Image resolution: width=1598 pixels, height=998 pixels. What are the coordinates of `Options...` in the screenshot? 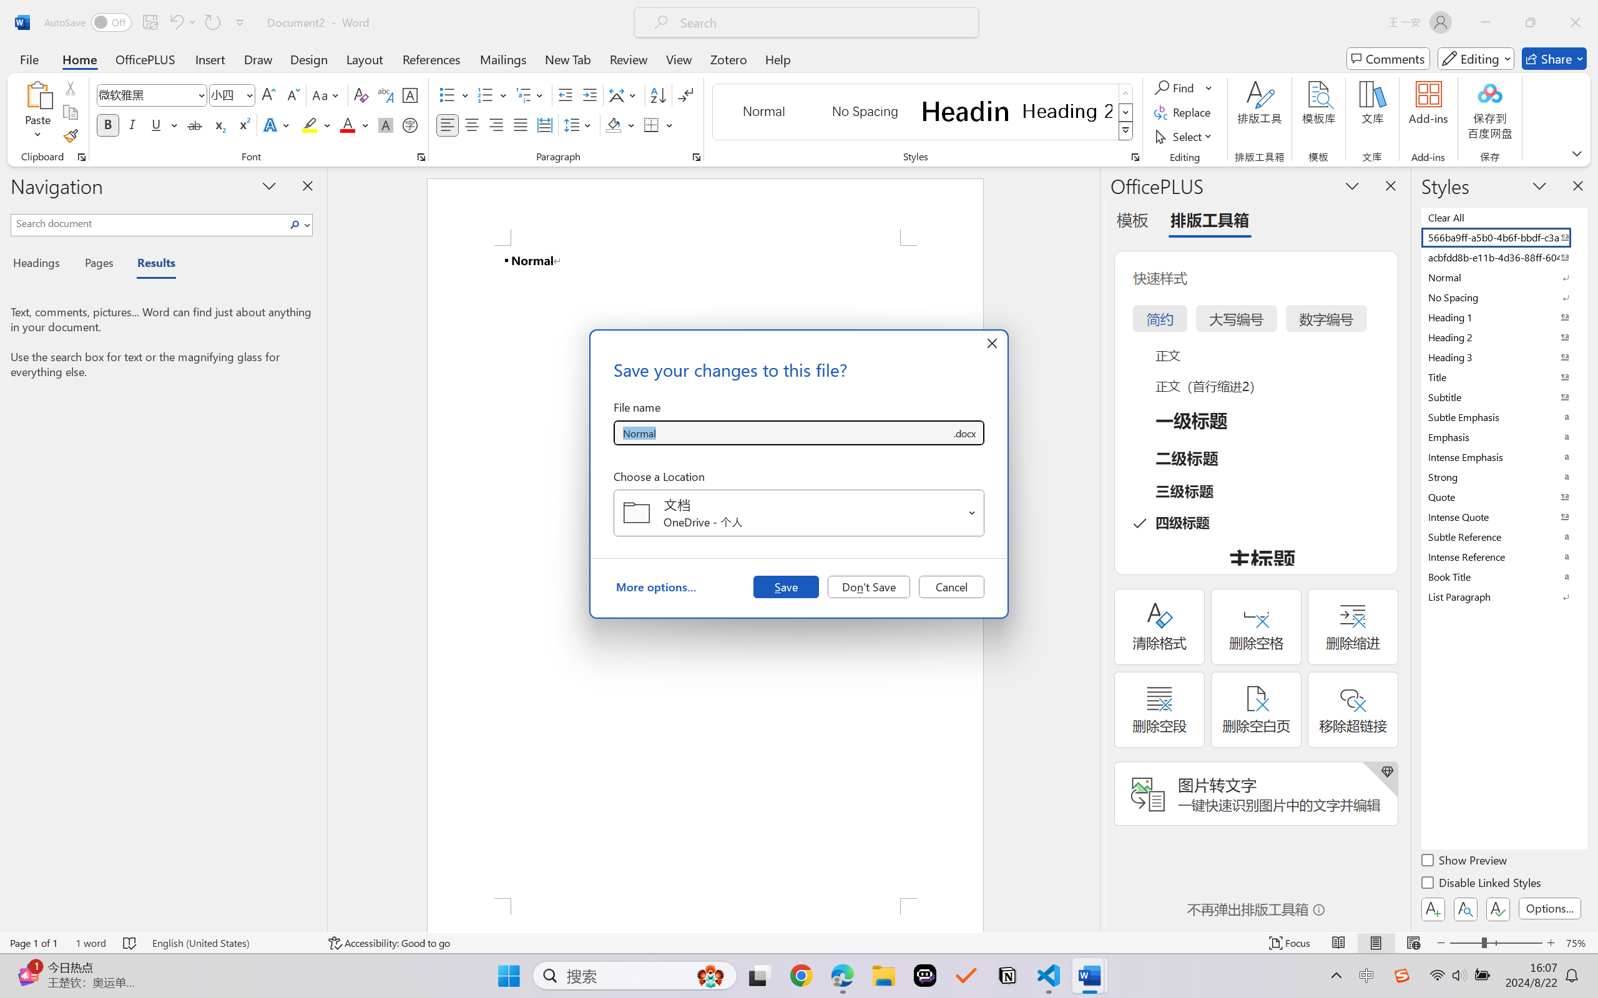 It's located at (1549, 908).